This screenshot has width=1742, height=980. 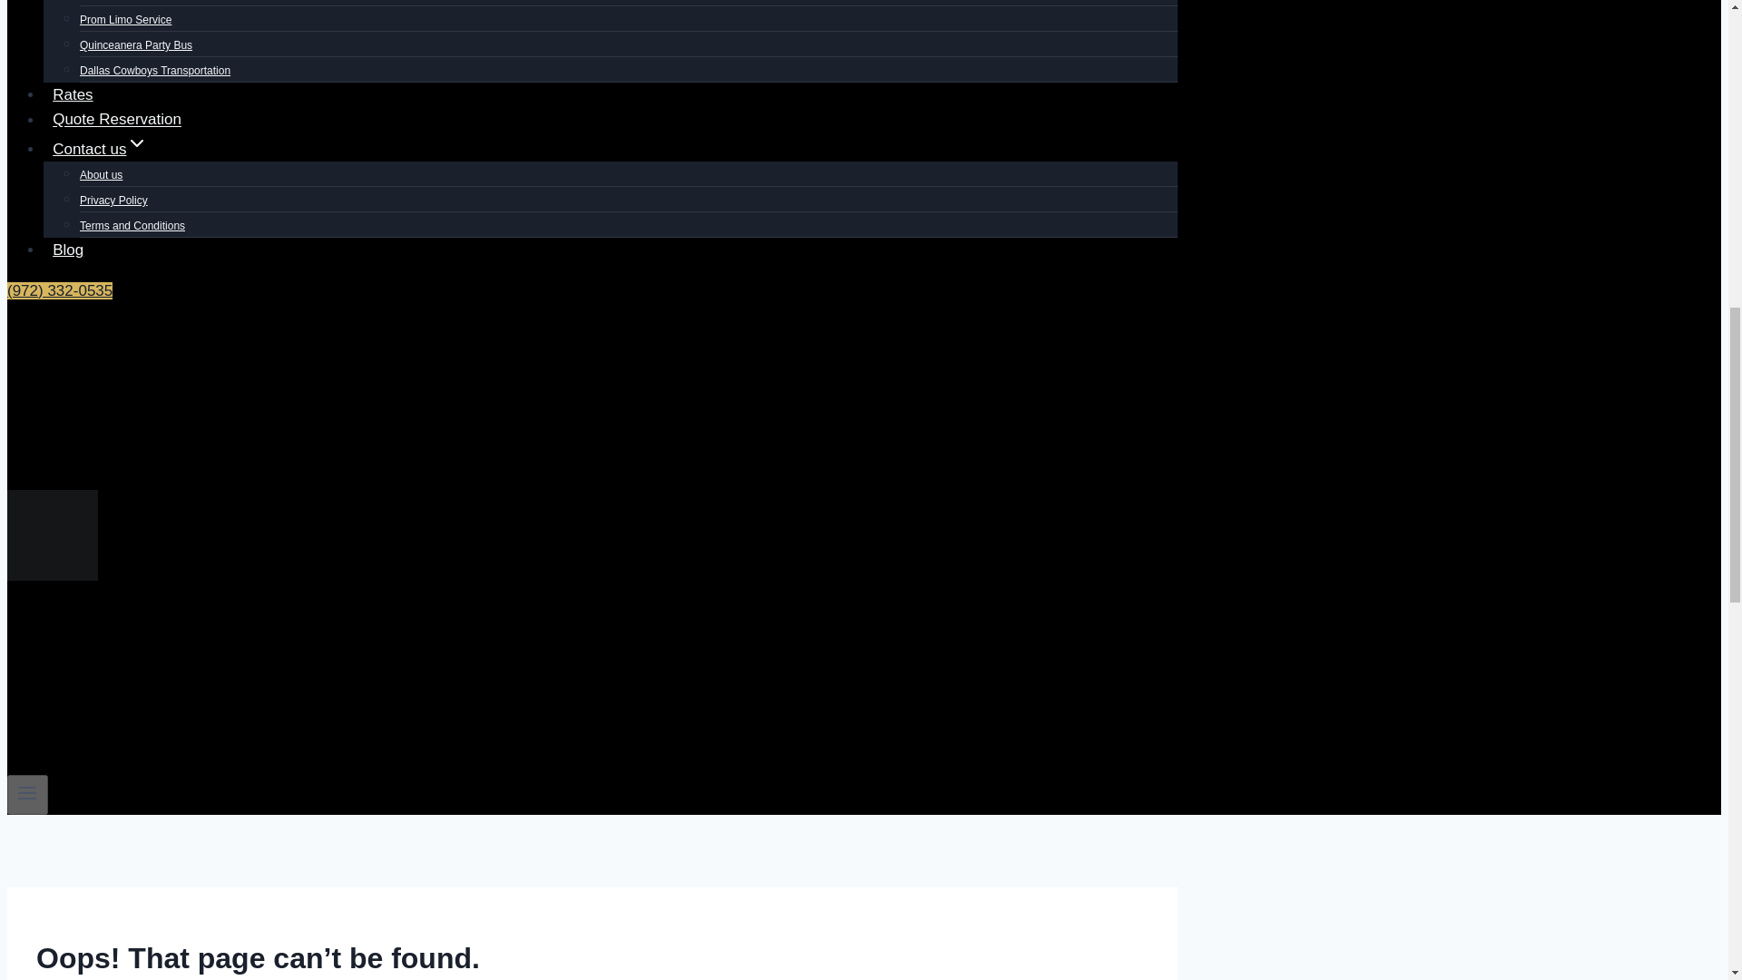 I want to click on Dallas Cowboys Transportation, so click(x=154, y=71).